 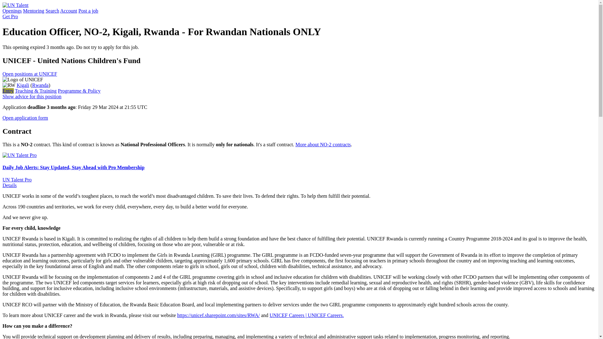 I want to click on More about NO-2 contracts, so click(x=323, y=144).